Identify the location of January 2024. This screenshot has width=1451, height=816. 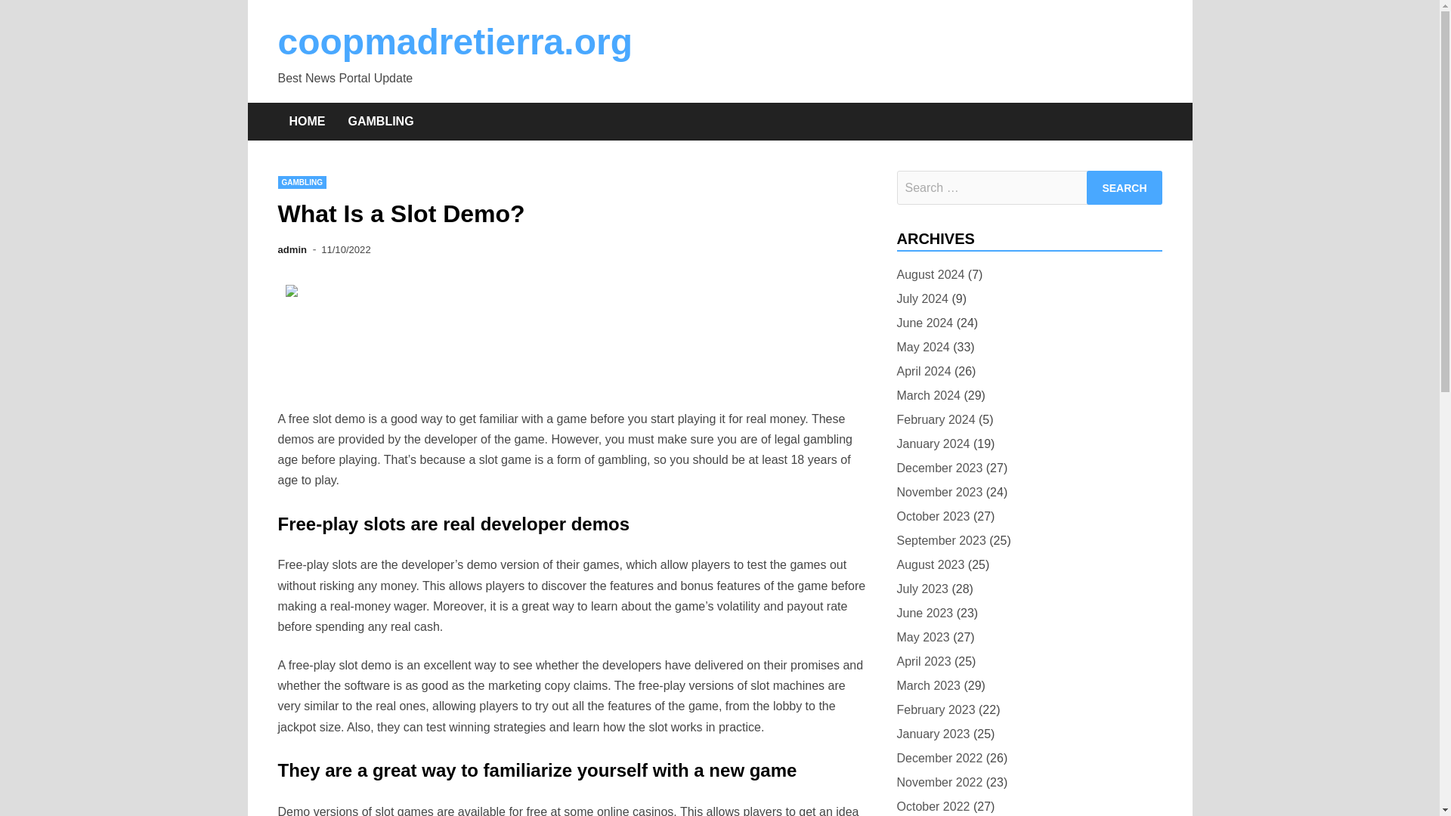
(933, 443).